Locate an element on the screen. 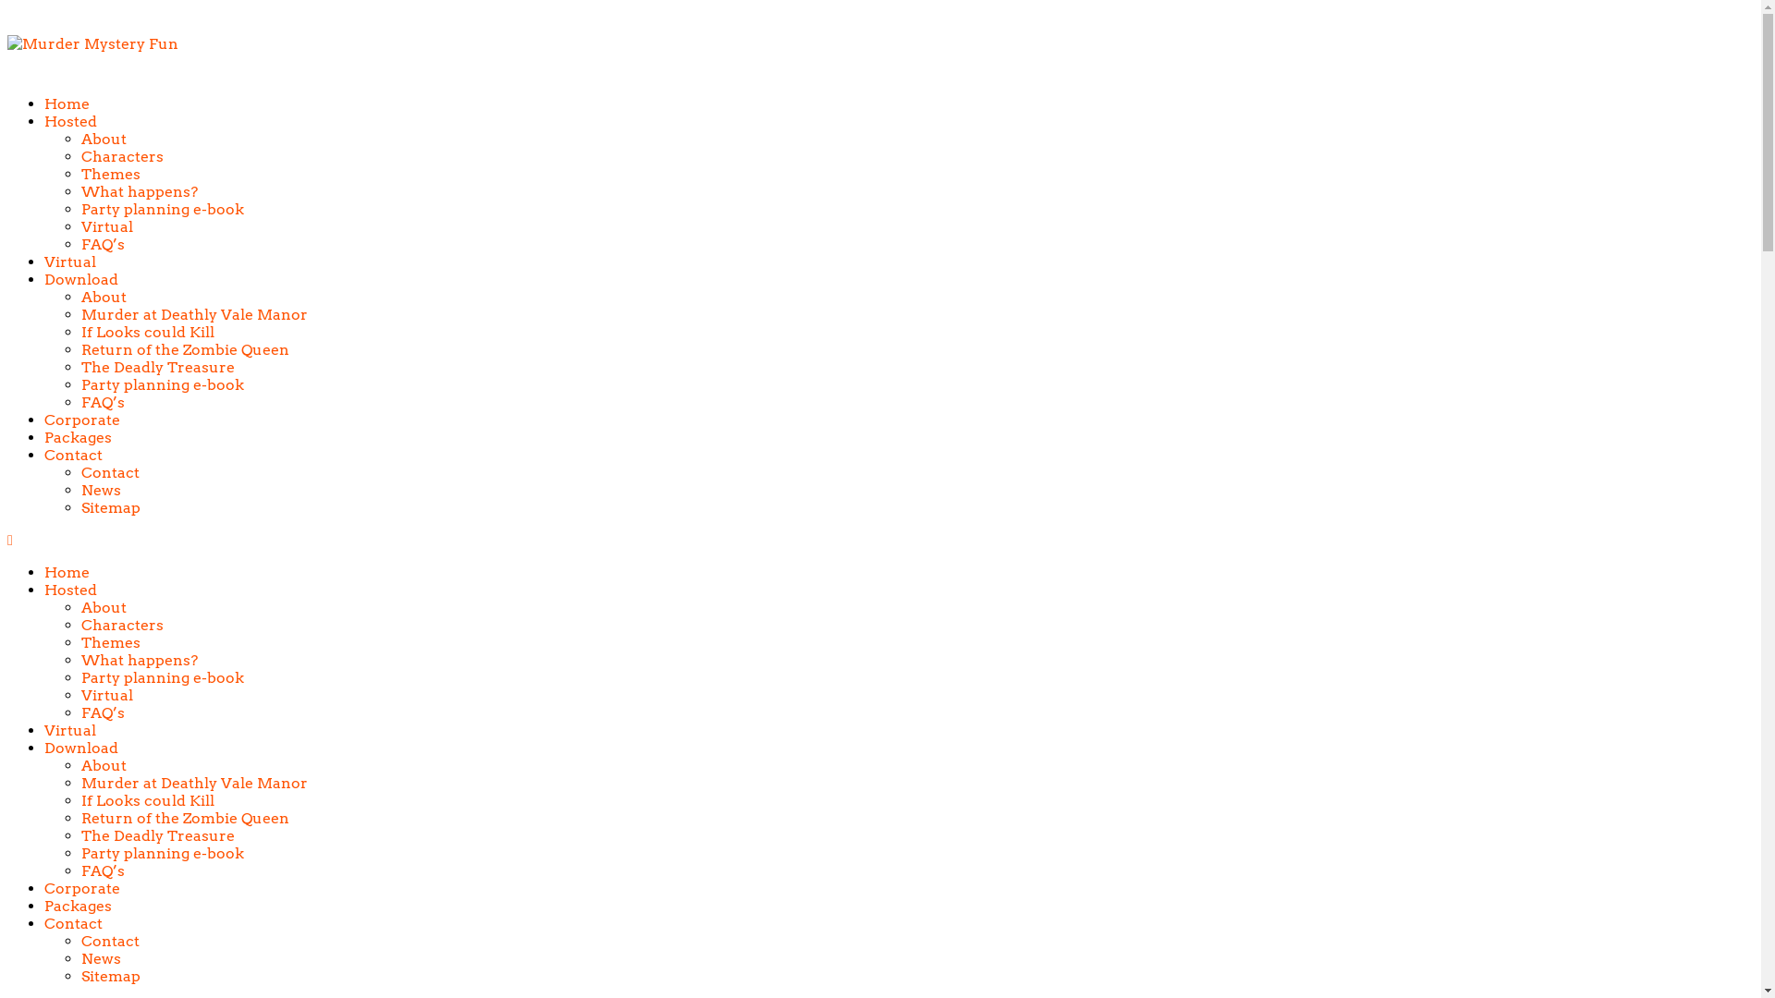 This screenshot has width=1775, height=998. If Looks could Kill is located at coordinates (148, 333).